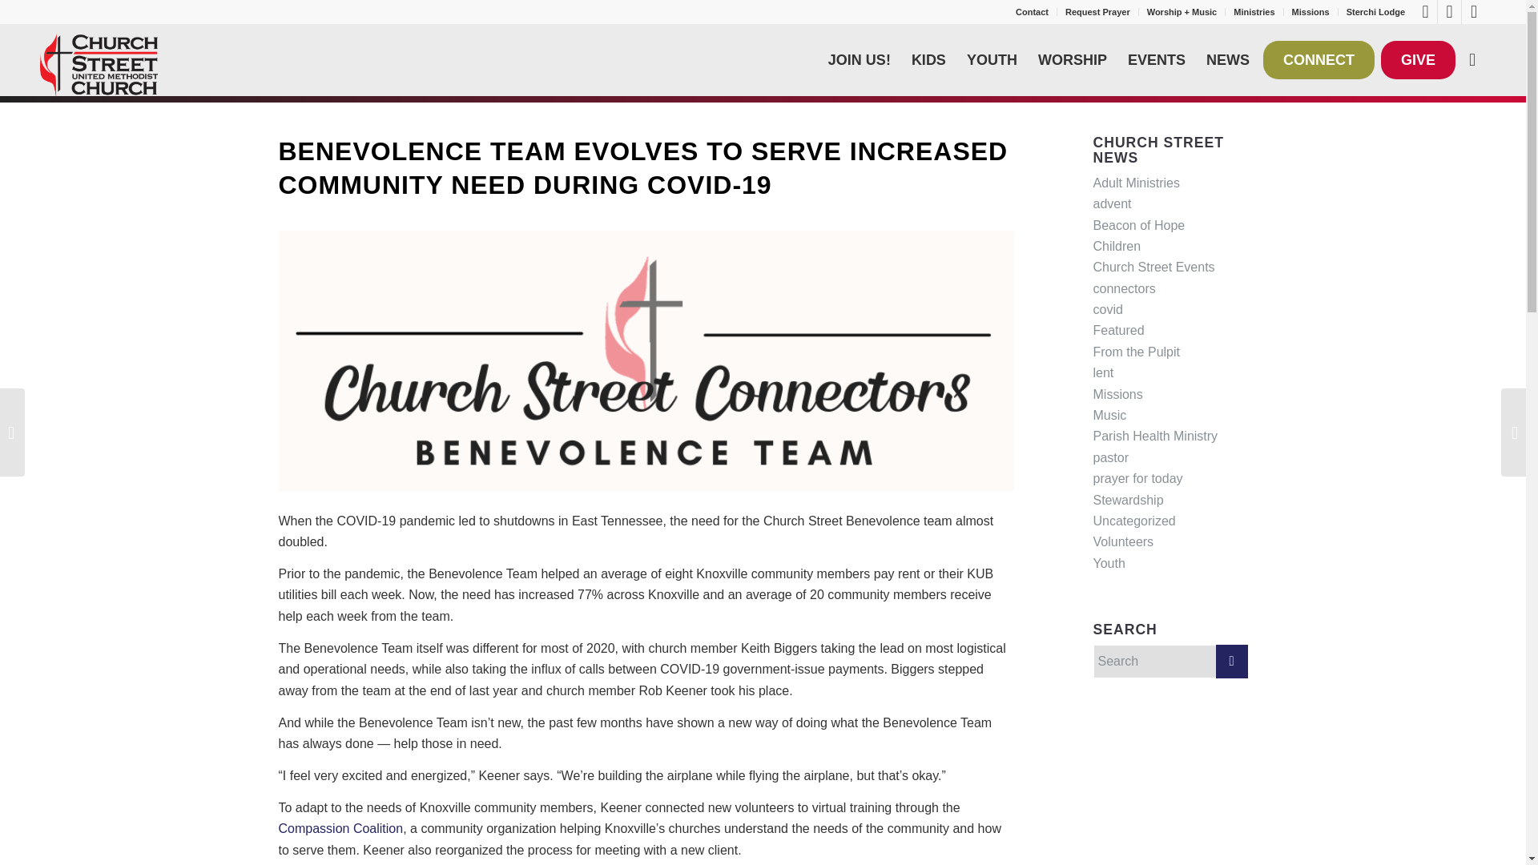 The width and height of the screenshot is (1538, 865). What do you see at coordinates (1450, 12) in the screenshot?
I see `Youtube` at bounding box center [1450, 12].